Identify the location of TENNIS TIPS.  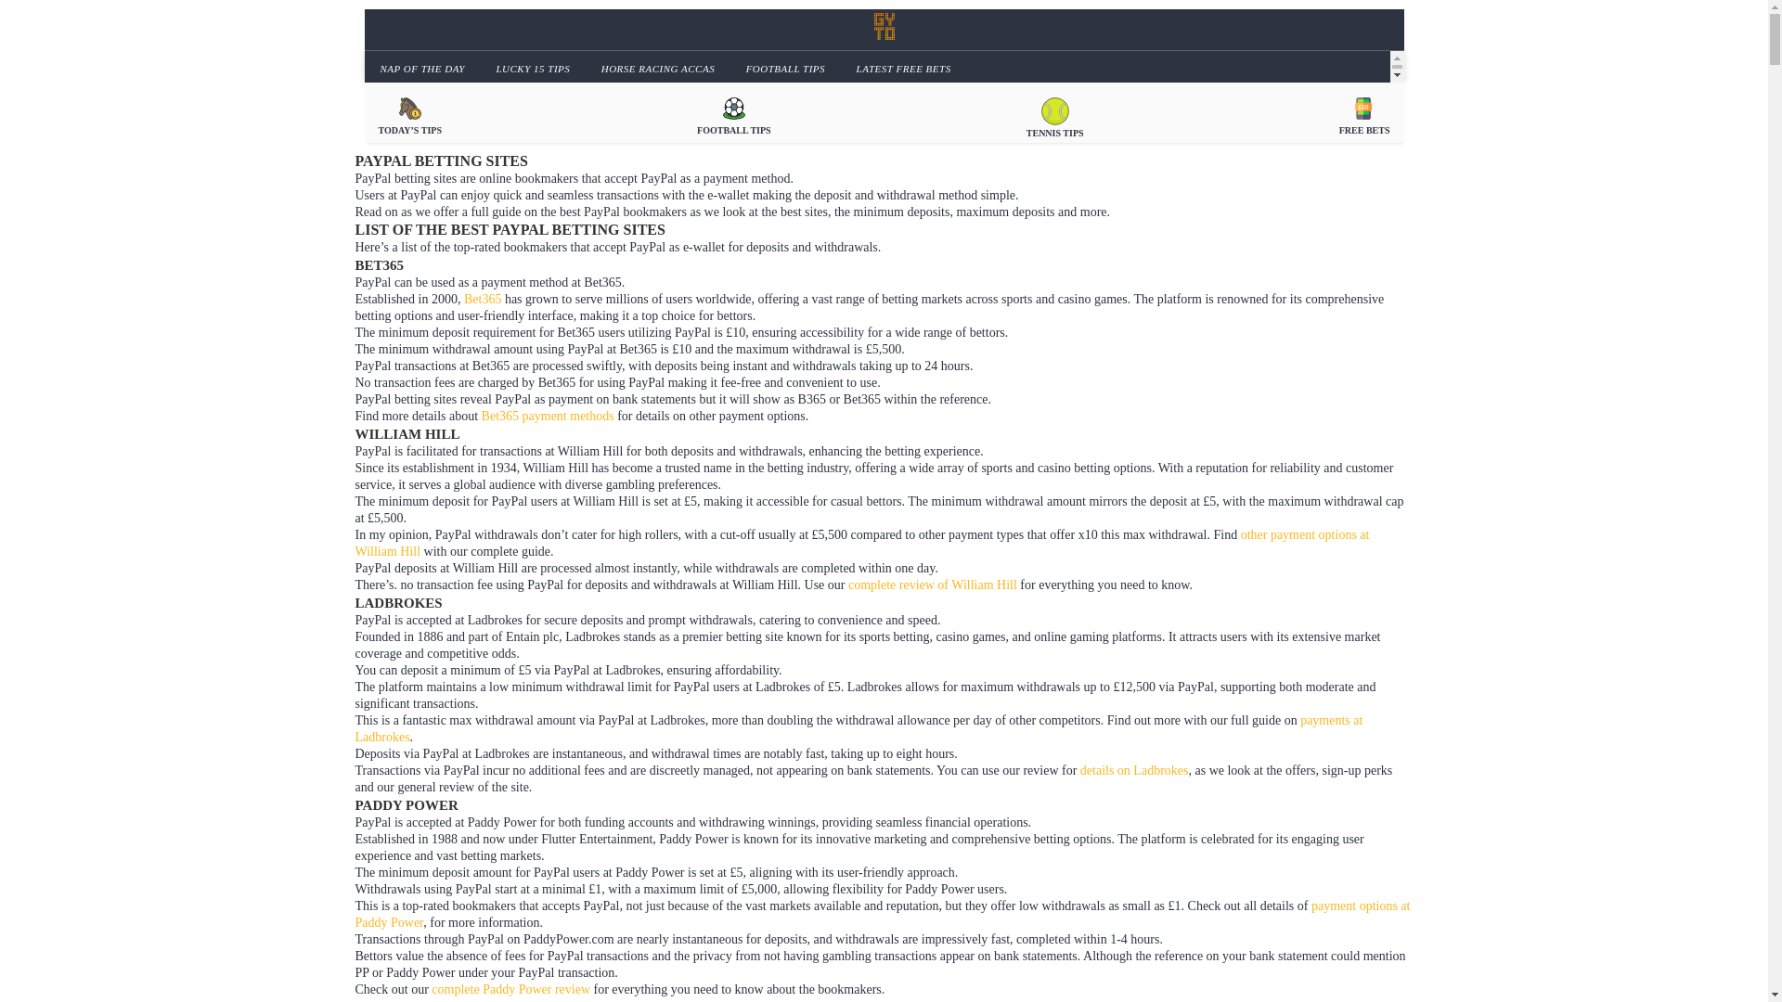
(1054, 115).